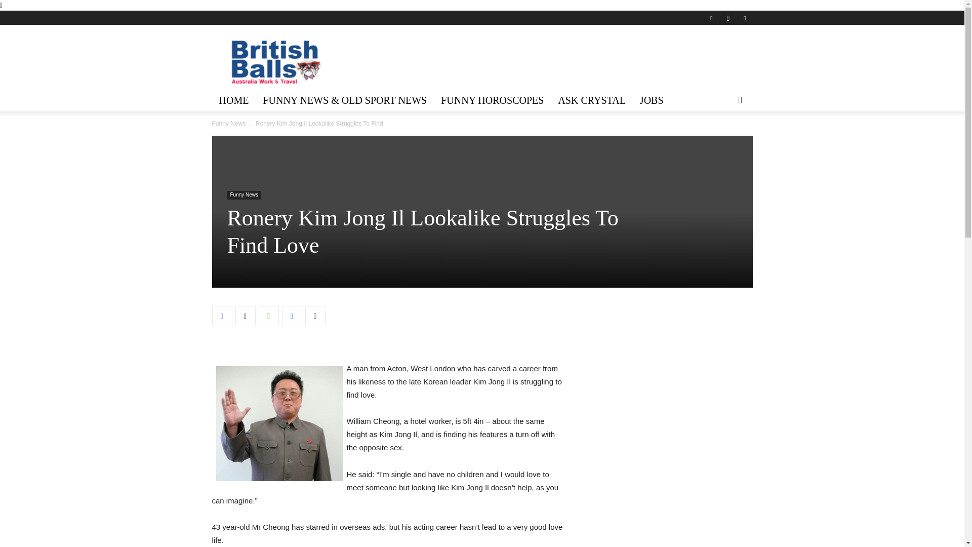  Describe the element at coordinates (244, 195) in the screenshot. I see `Funny News` at that location.